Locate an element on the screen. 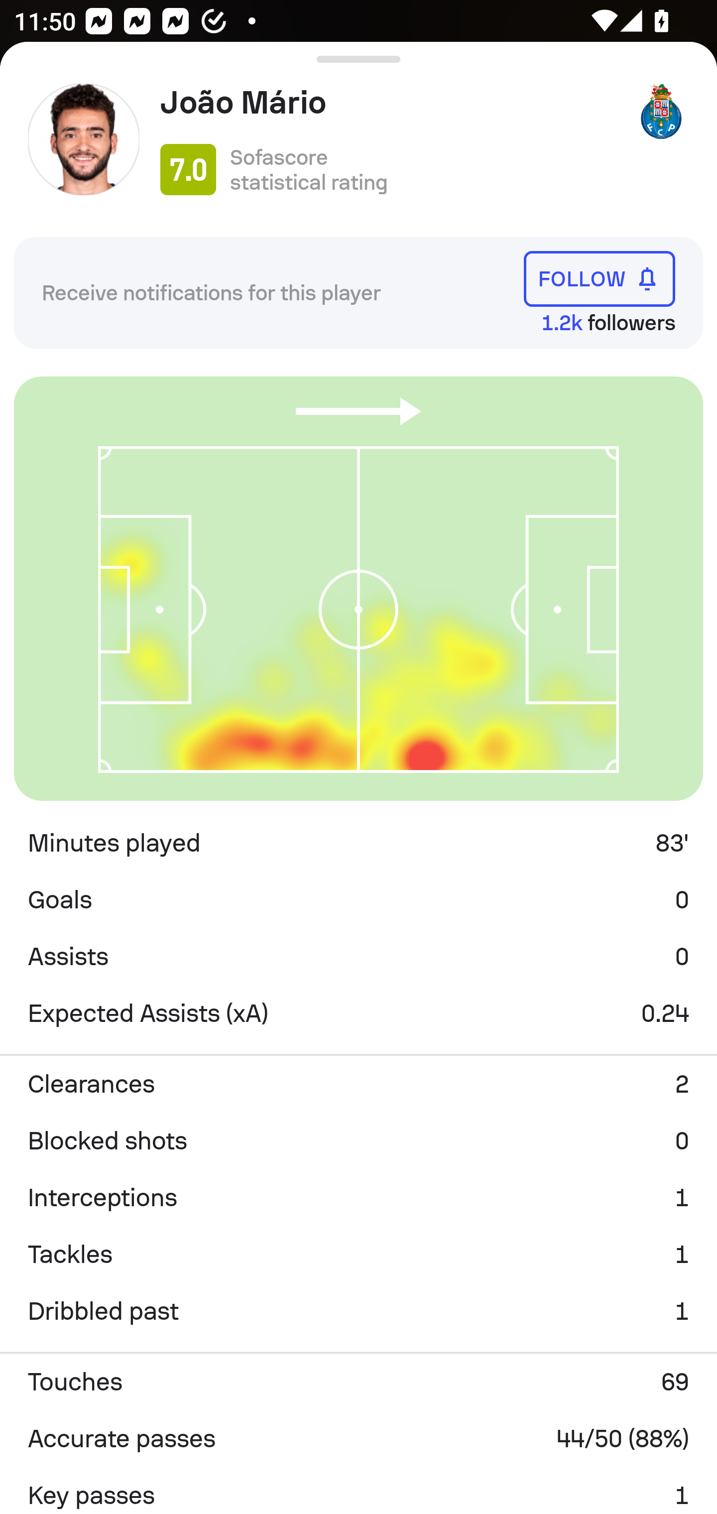  FOLLOW is located at coordinates (599, 279).